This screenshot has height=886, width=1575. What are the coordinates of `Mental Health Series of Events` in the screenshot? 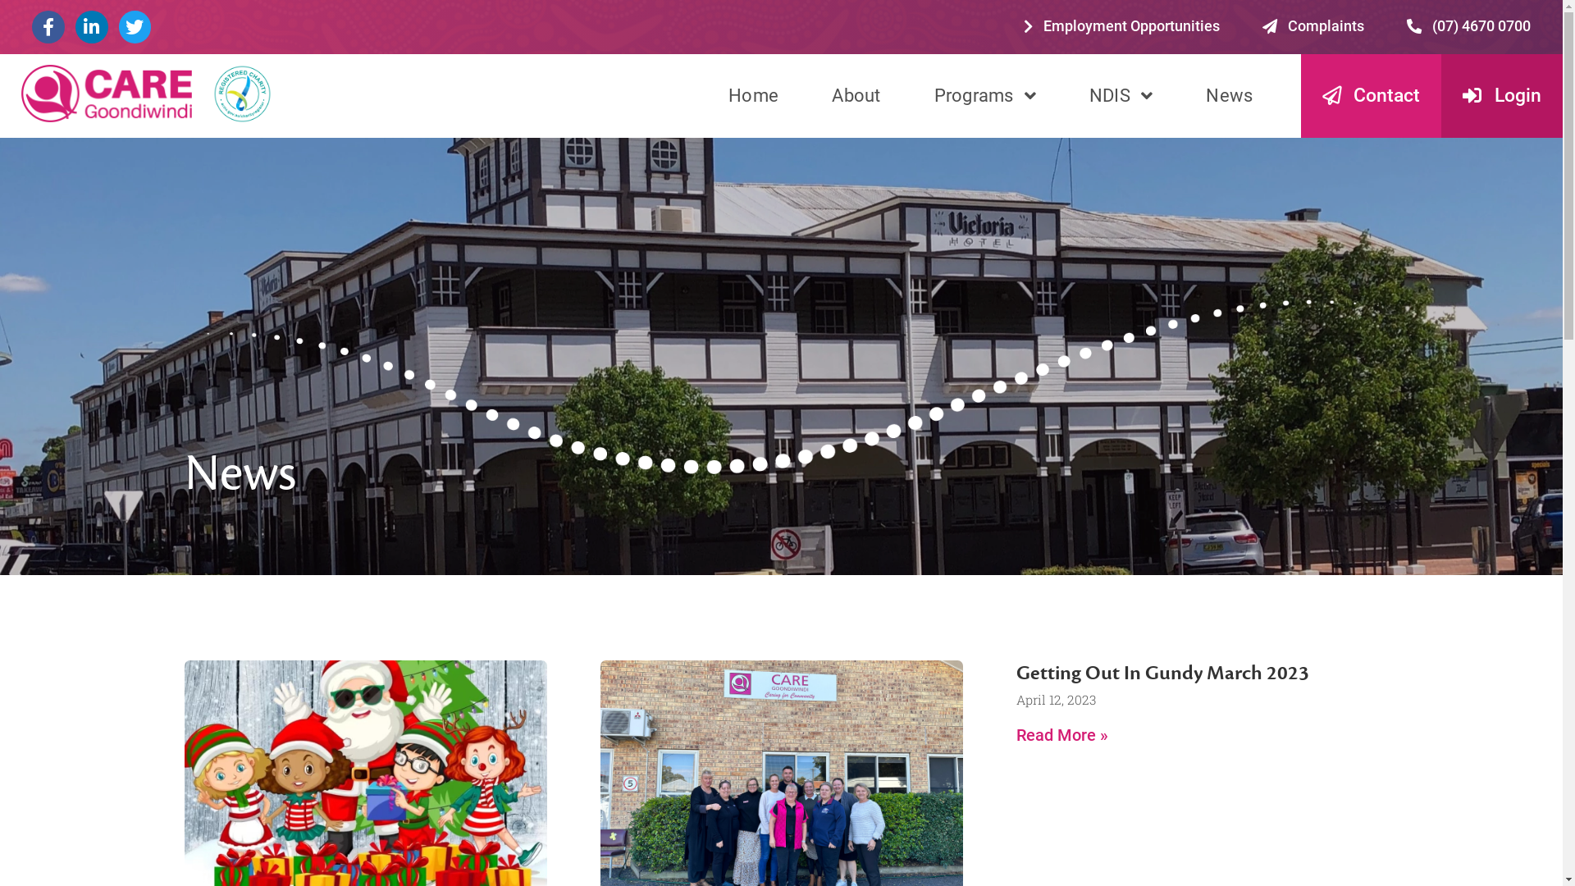 It's located at (561, 719).